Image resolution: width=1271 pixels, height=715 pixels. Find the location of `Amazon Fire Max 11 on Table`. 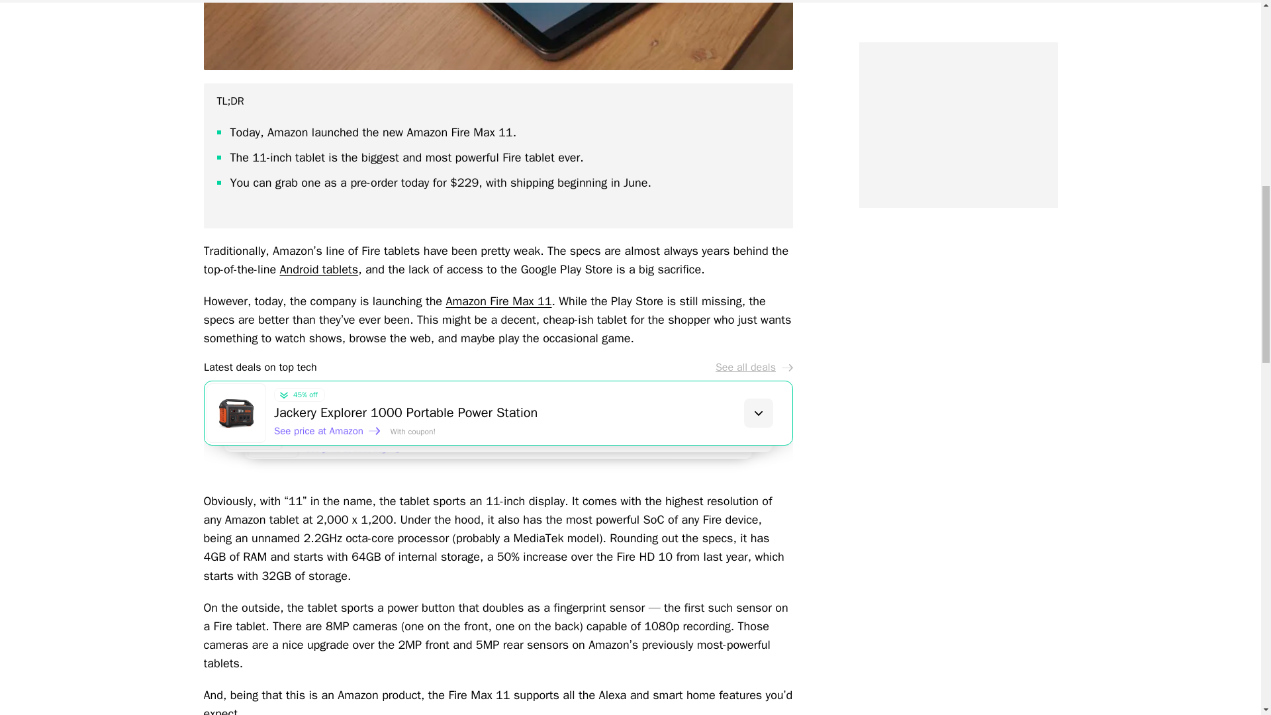

Amazon Fire Max 11 on Table is located at coordinates (498, 34).